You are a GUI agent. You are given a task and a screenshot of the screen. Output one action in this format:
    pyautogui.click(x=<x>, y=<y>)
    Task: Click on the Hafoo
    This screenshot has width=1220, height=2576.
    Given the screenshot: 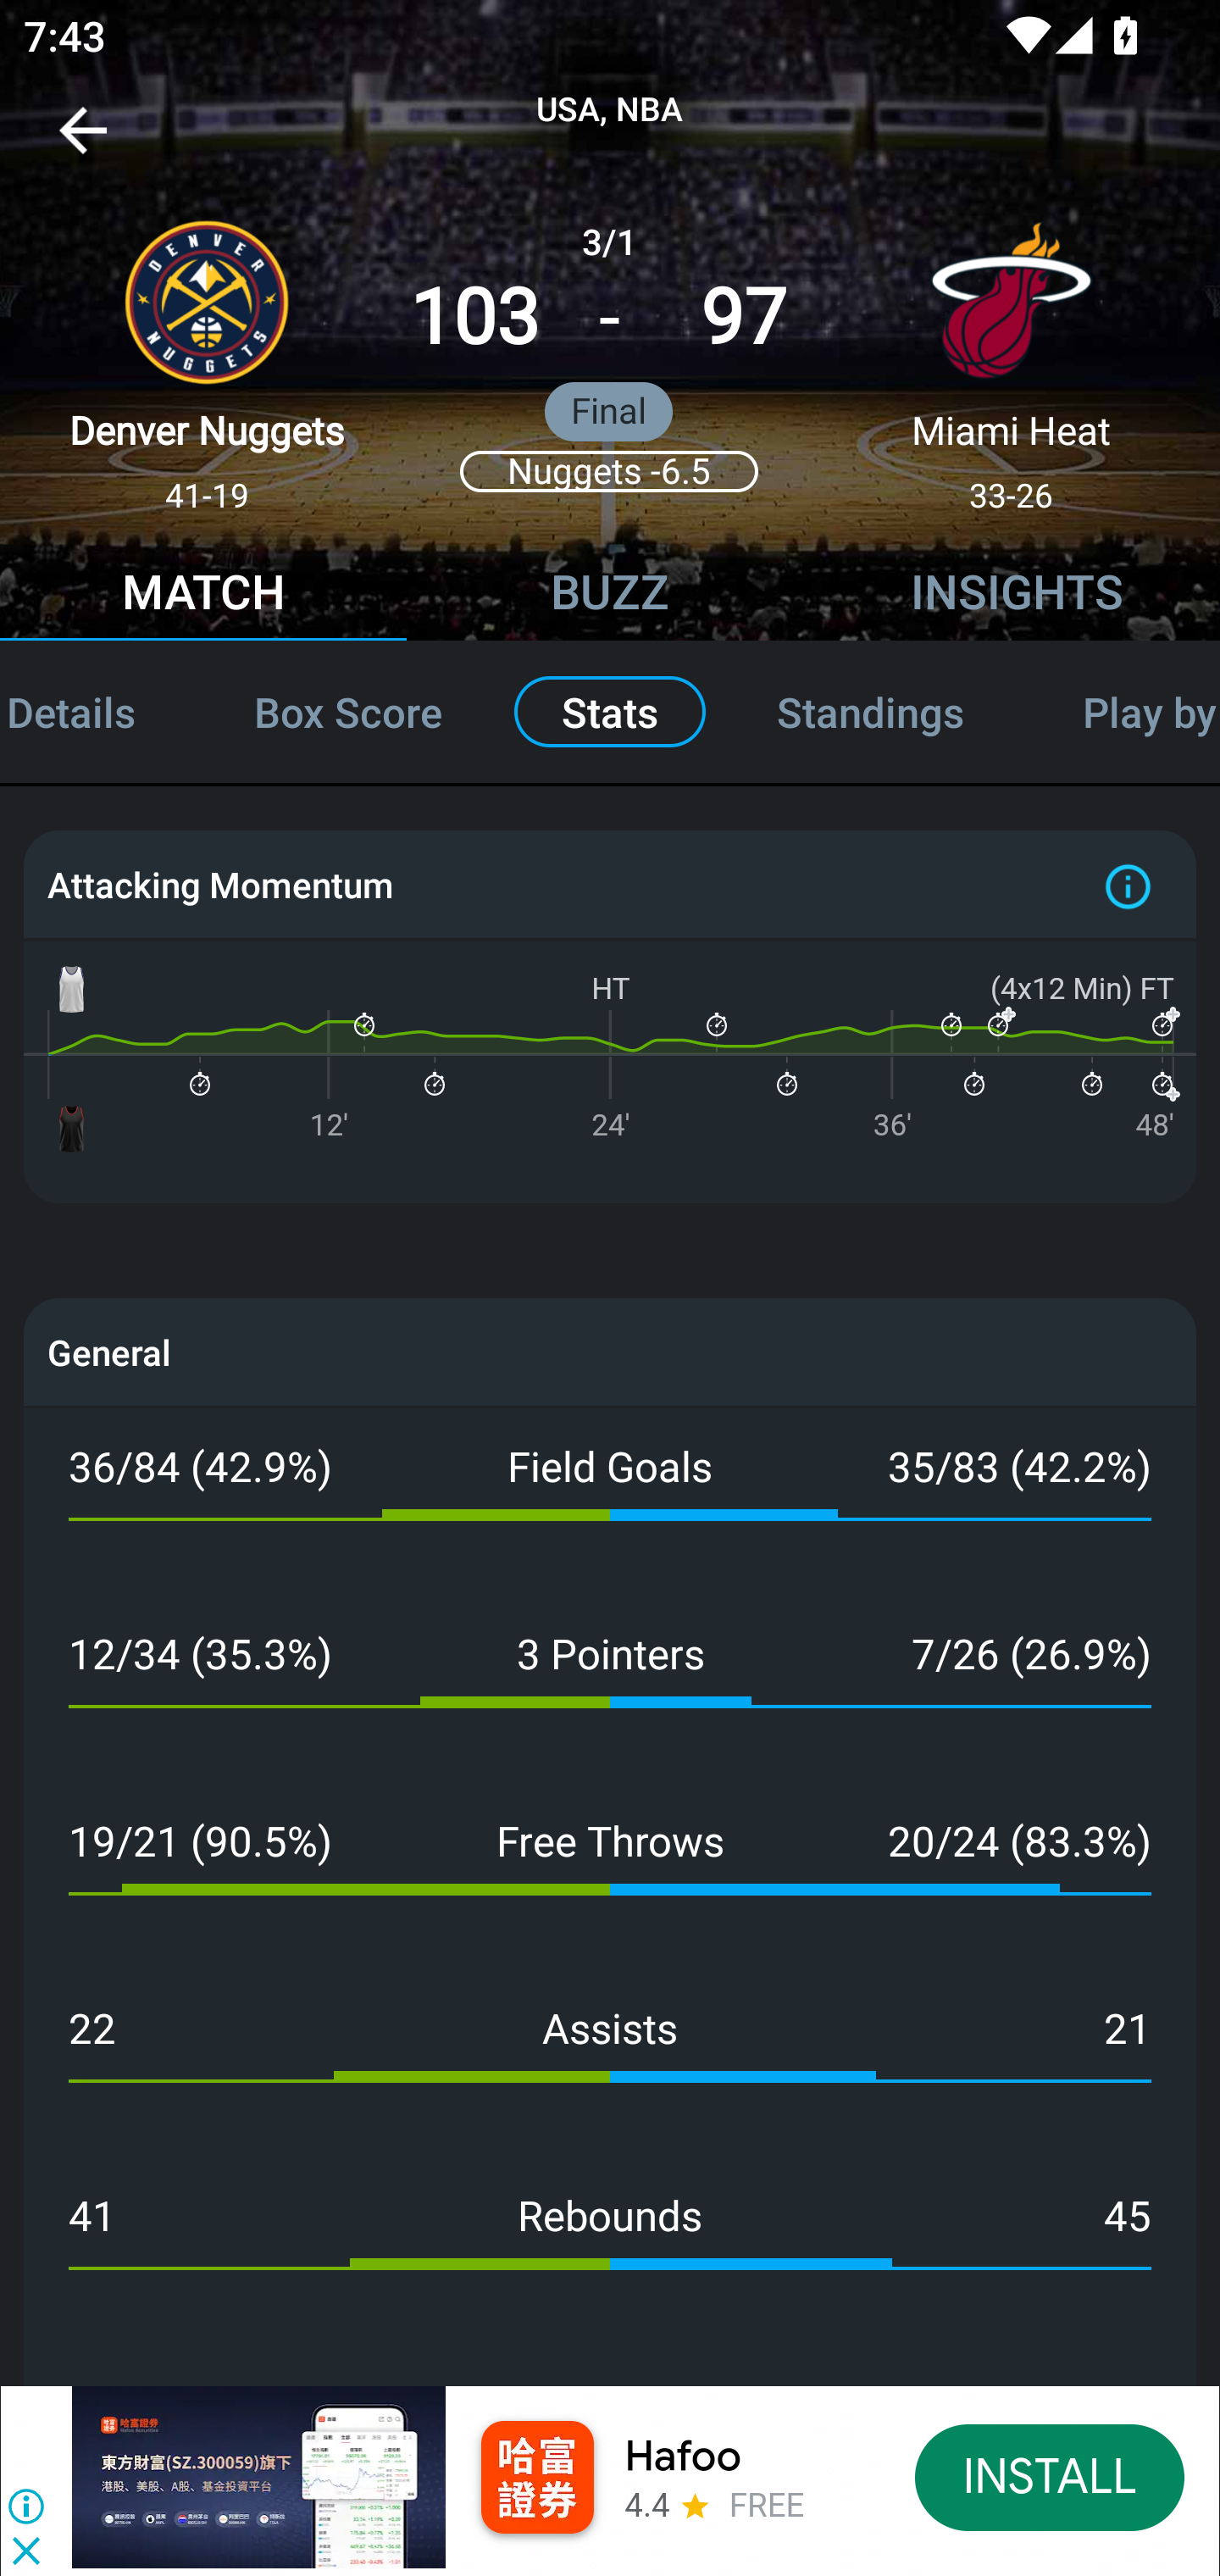 What is the action you would take?
    pyautogui.click(x=683, y=2456)
    